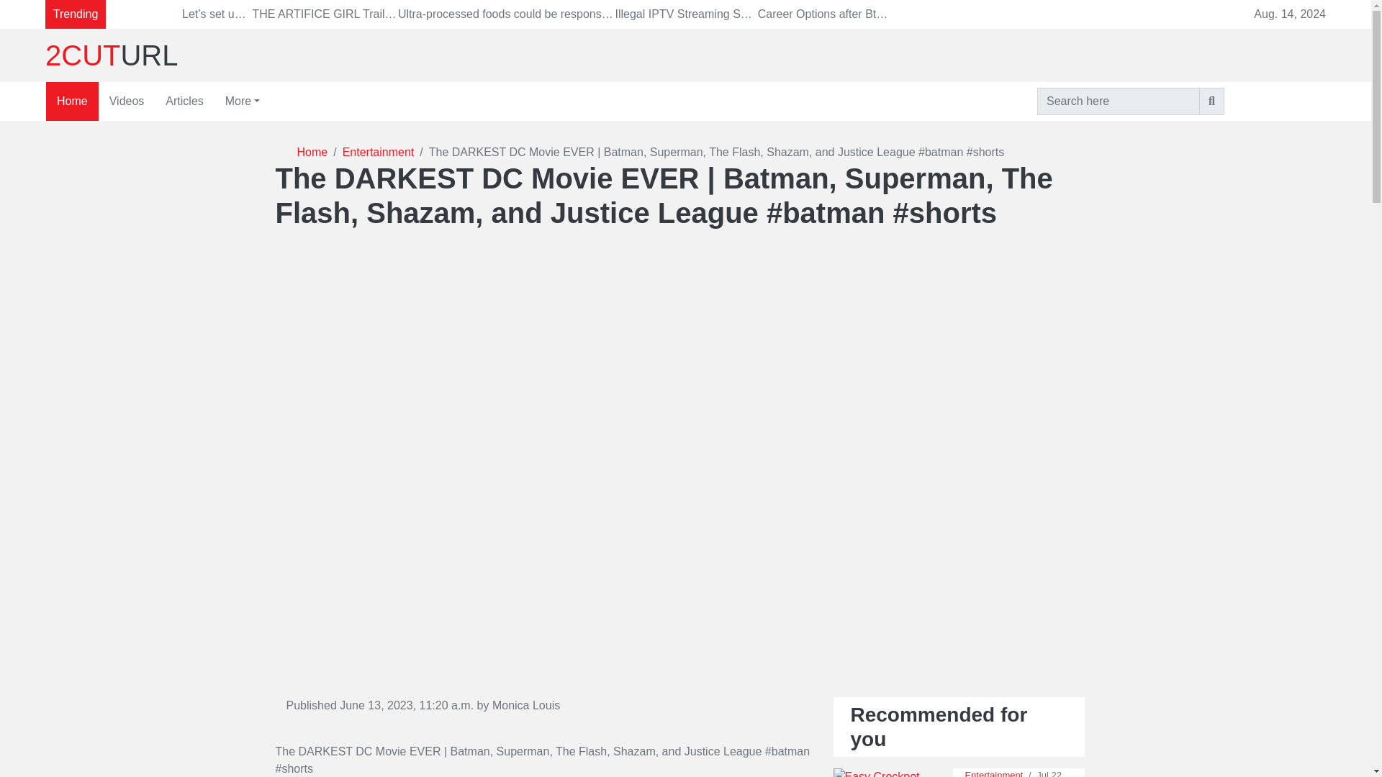 The height and width of the screenshot is (777, 1382). Describe the element at coordinates (312, 152) in the screenshot. I see `Home` at that location.